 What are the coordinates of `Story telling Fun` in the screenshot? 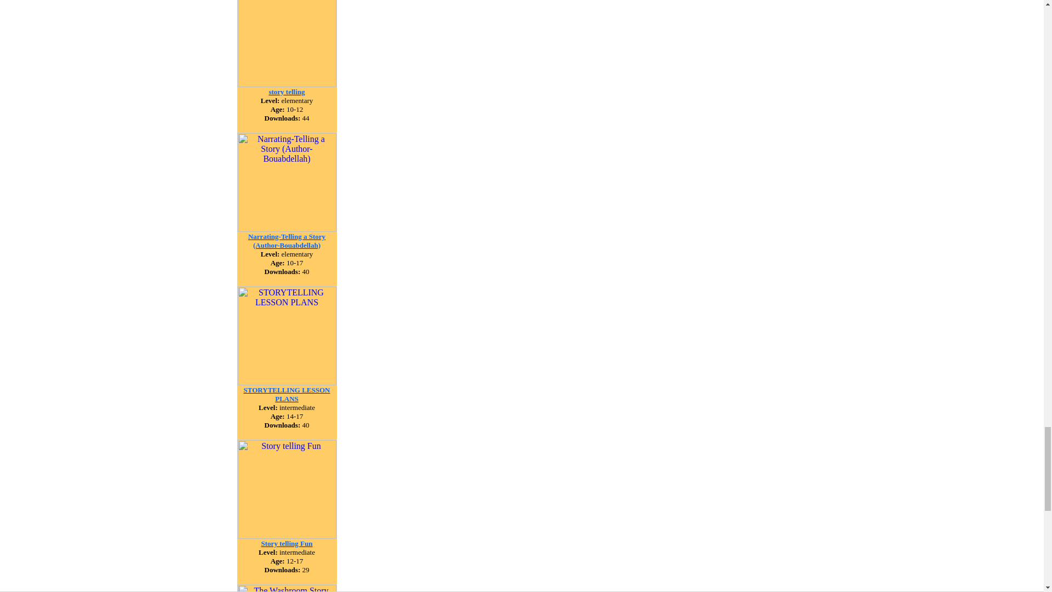 It's located at (287, 543).